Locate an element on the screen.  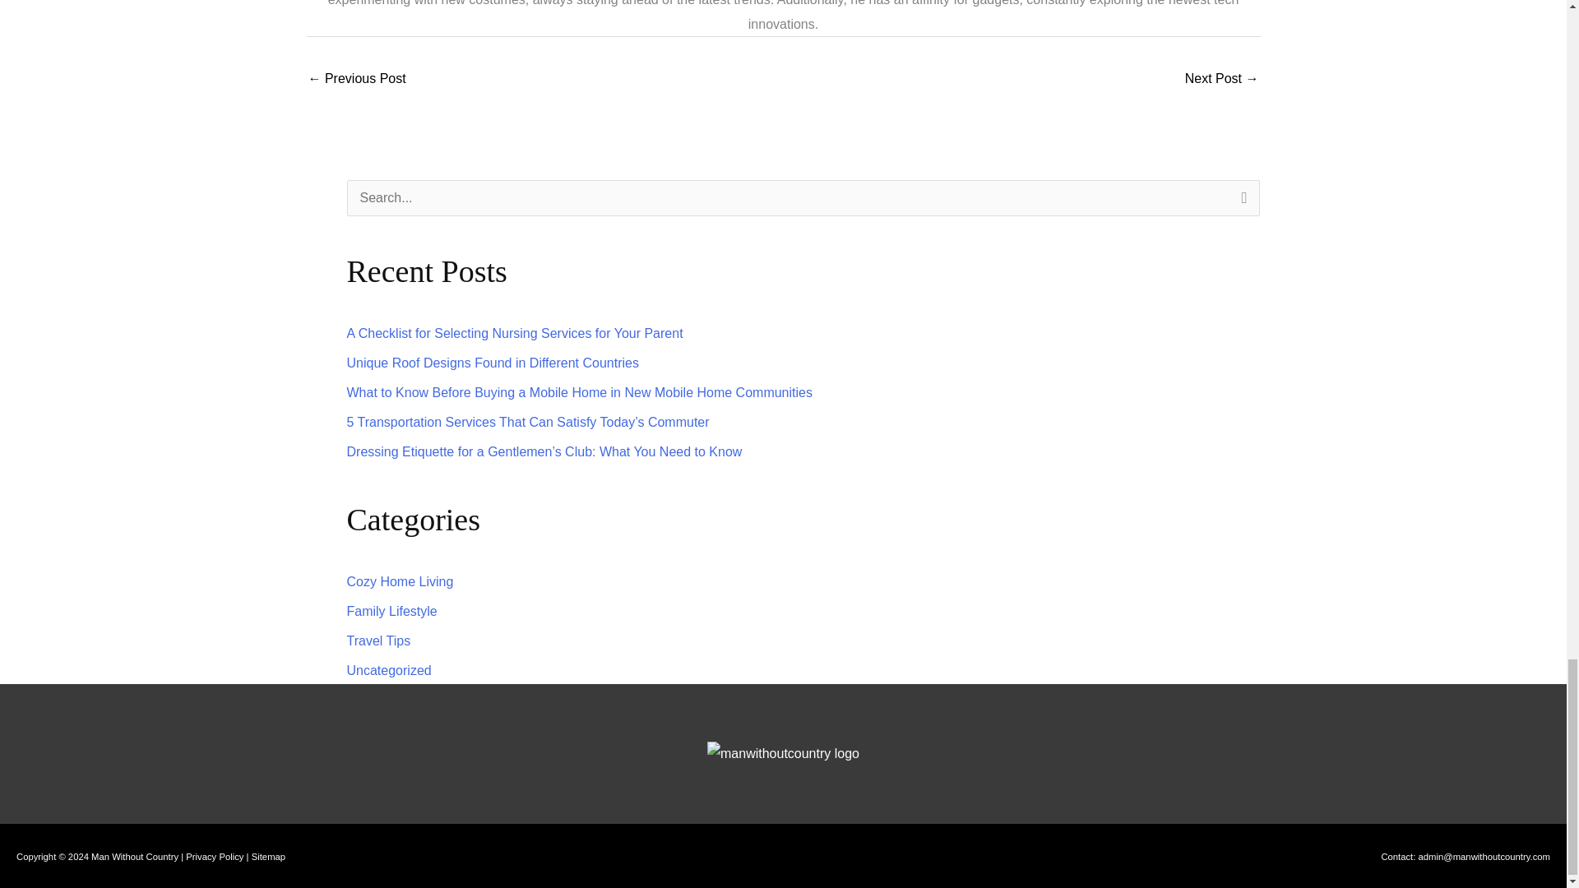
Privacy Policy is located at coordinates (214, 856).